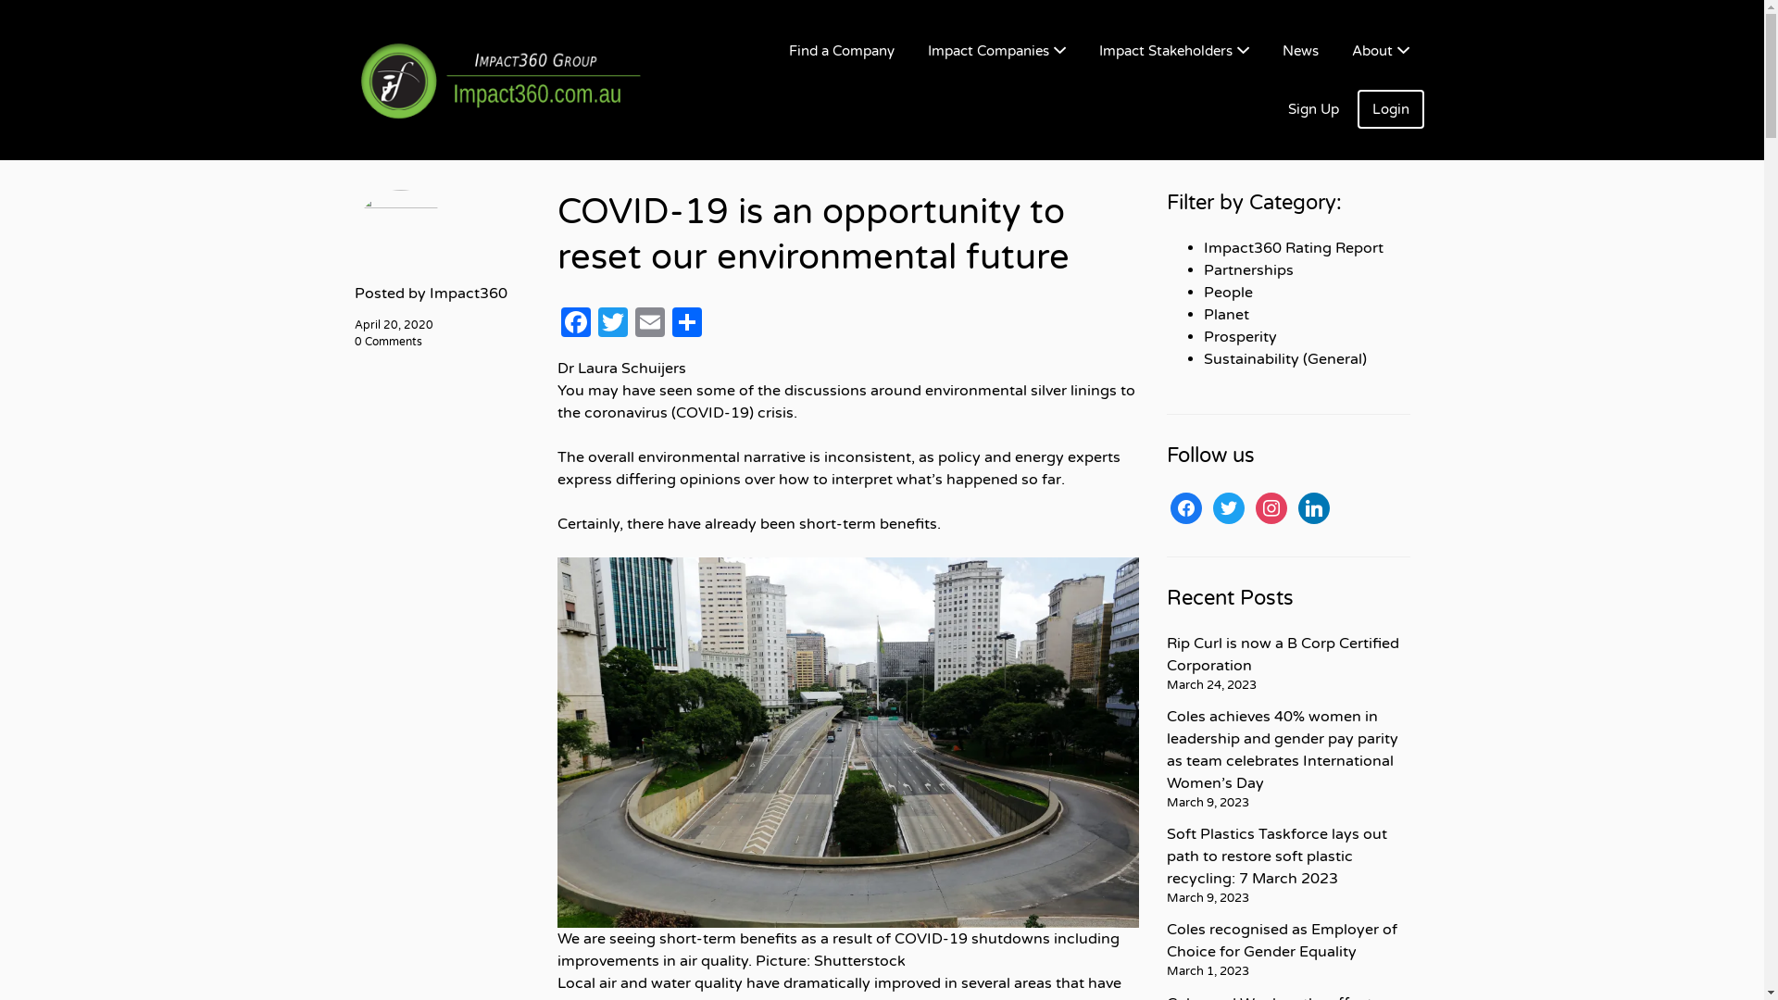 This screenshot has height=1000, width=1778. Describe the element at coordinates (996, 52) in the screenshot. I see `Impact Companies` at that location.